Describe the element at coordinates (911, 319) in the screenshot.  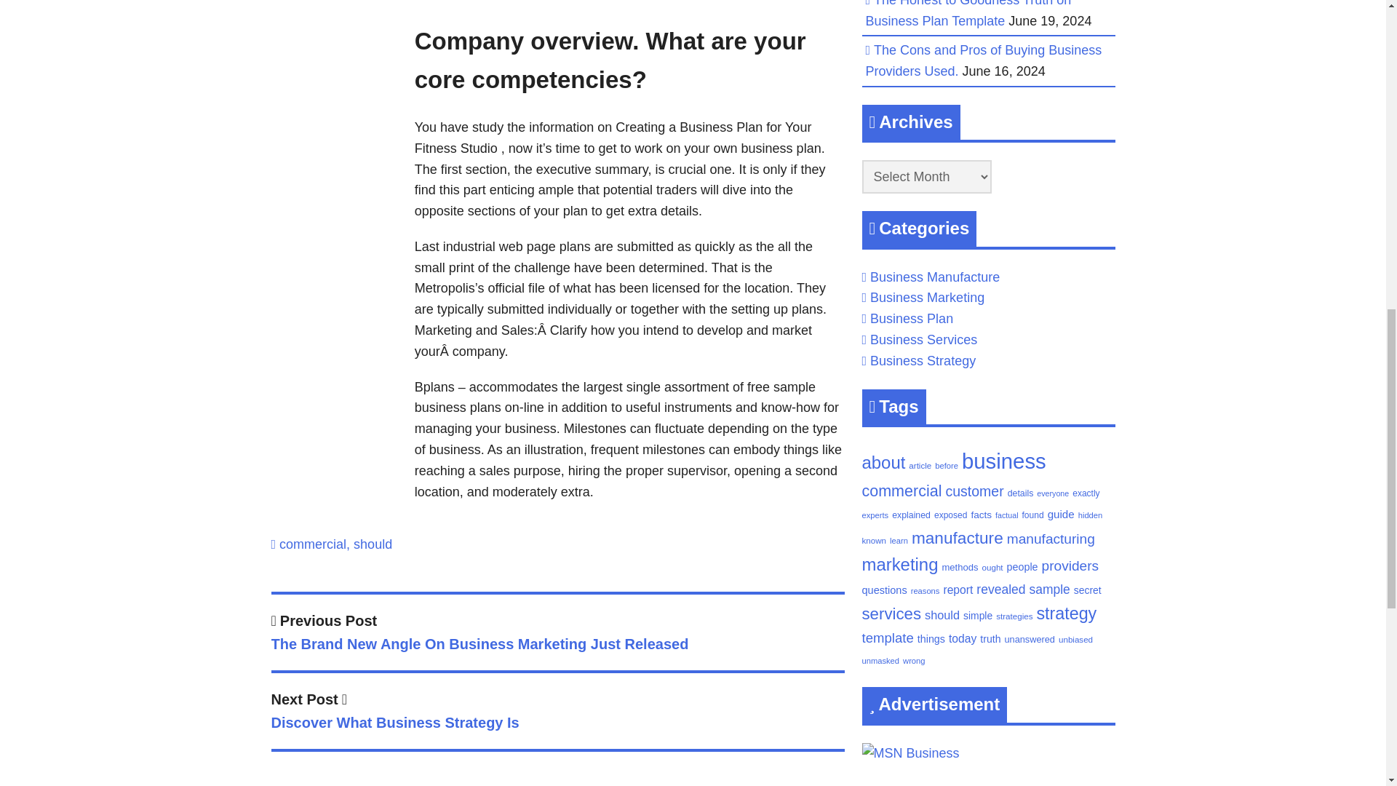
I see `Business Plan` at that location.